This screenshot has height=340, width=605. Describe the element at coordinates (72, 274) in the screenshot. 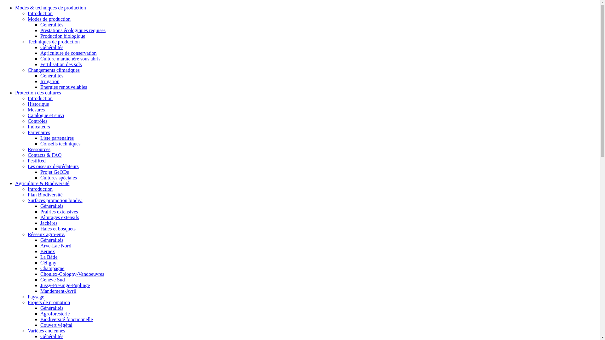

I see `Choulex-Cologny-Vandoeuvres` at that location.